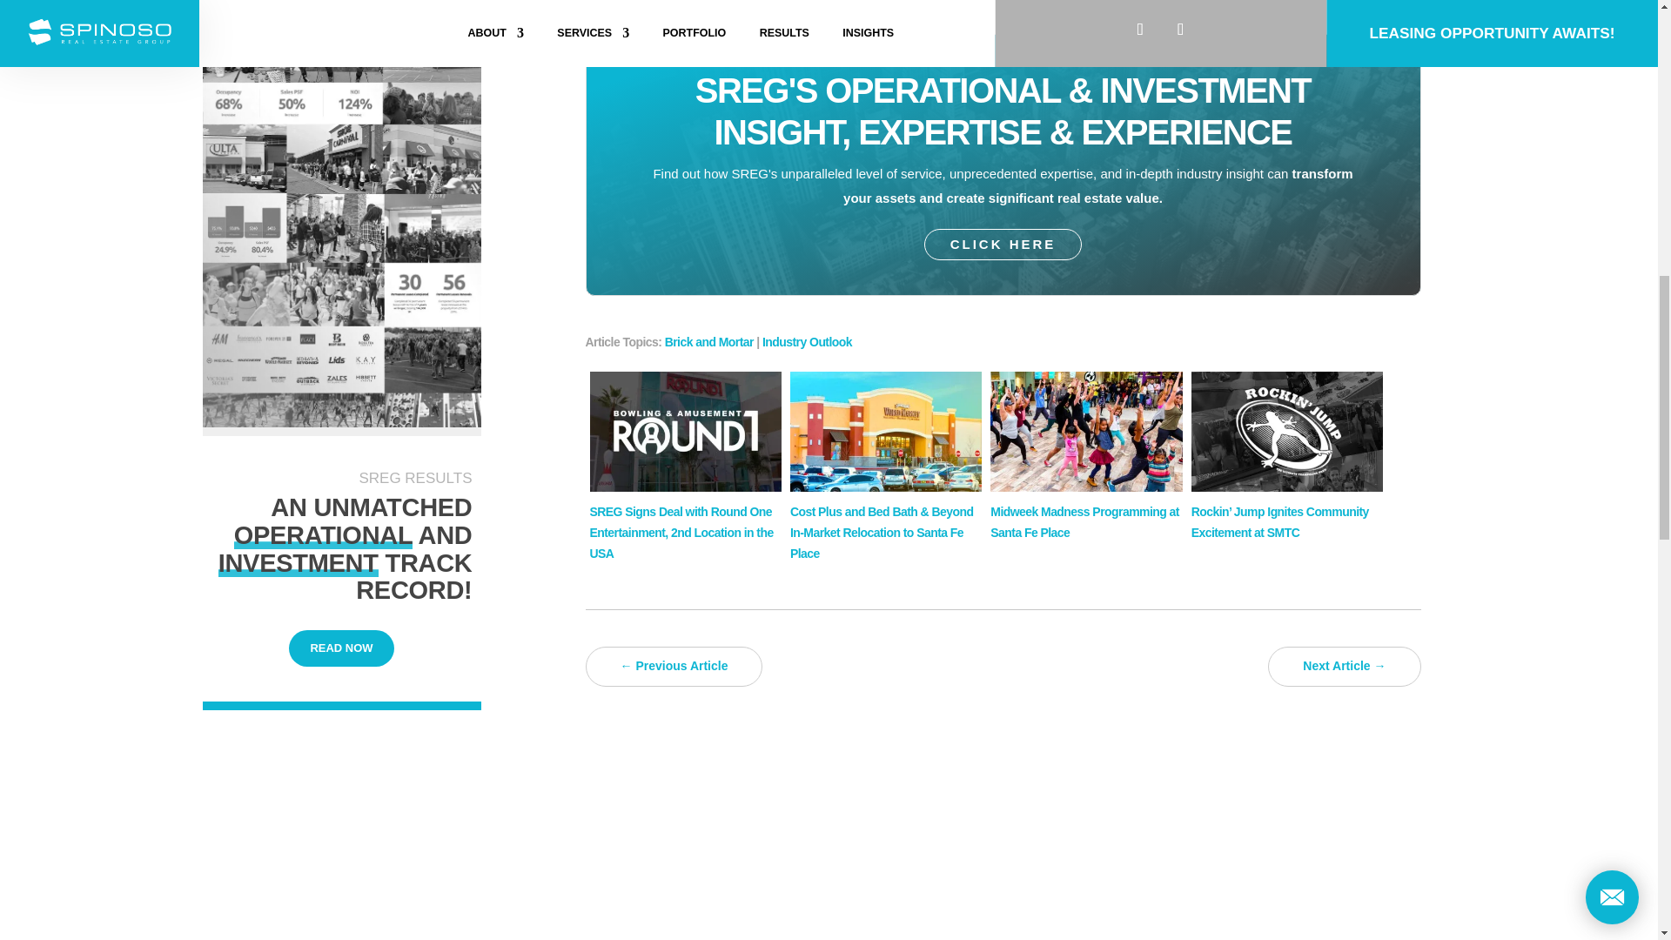 Image resolution: width=1671 pixels, height=940 pixels. Describe the element at coordinates (1086, 522) in the screenshot. I see `Midweek Madness Programming at Santa Fe Place` at that location.